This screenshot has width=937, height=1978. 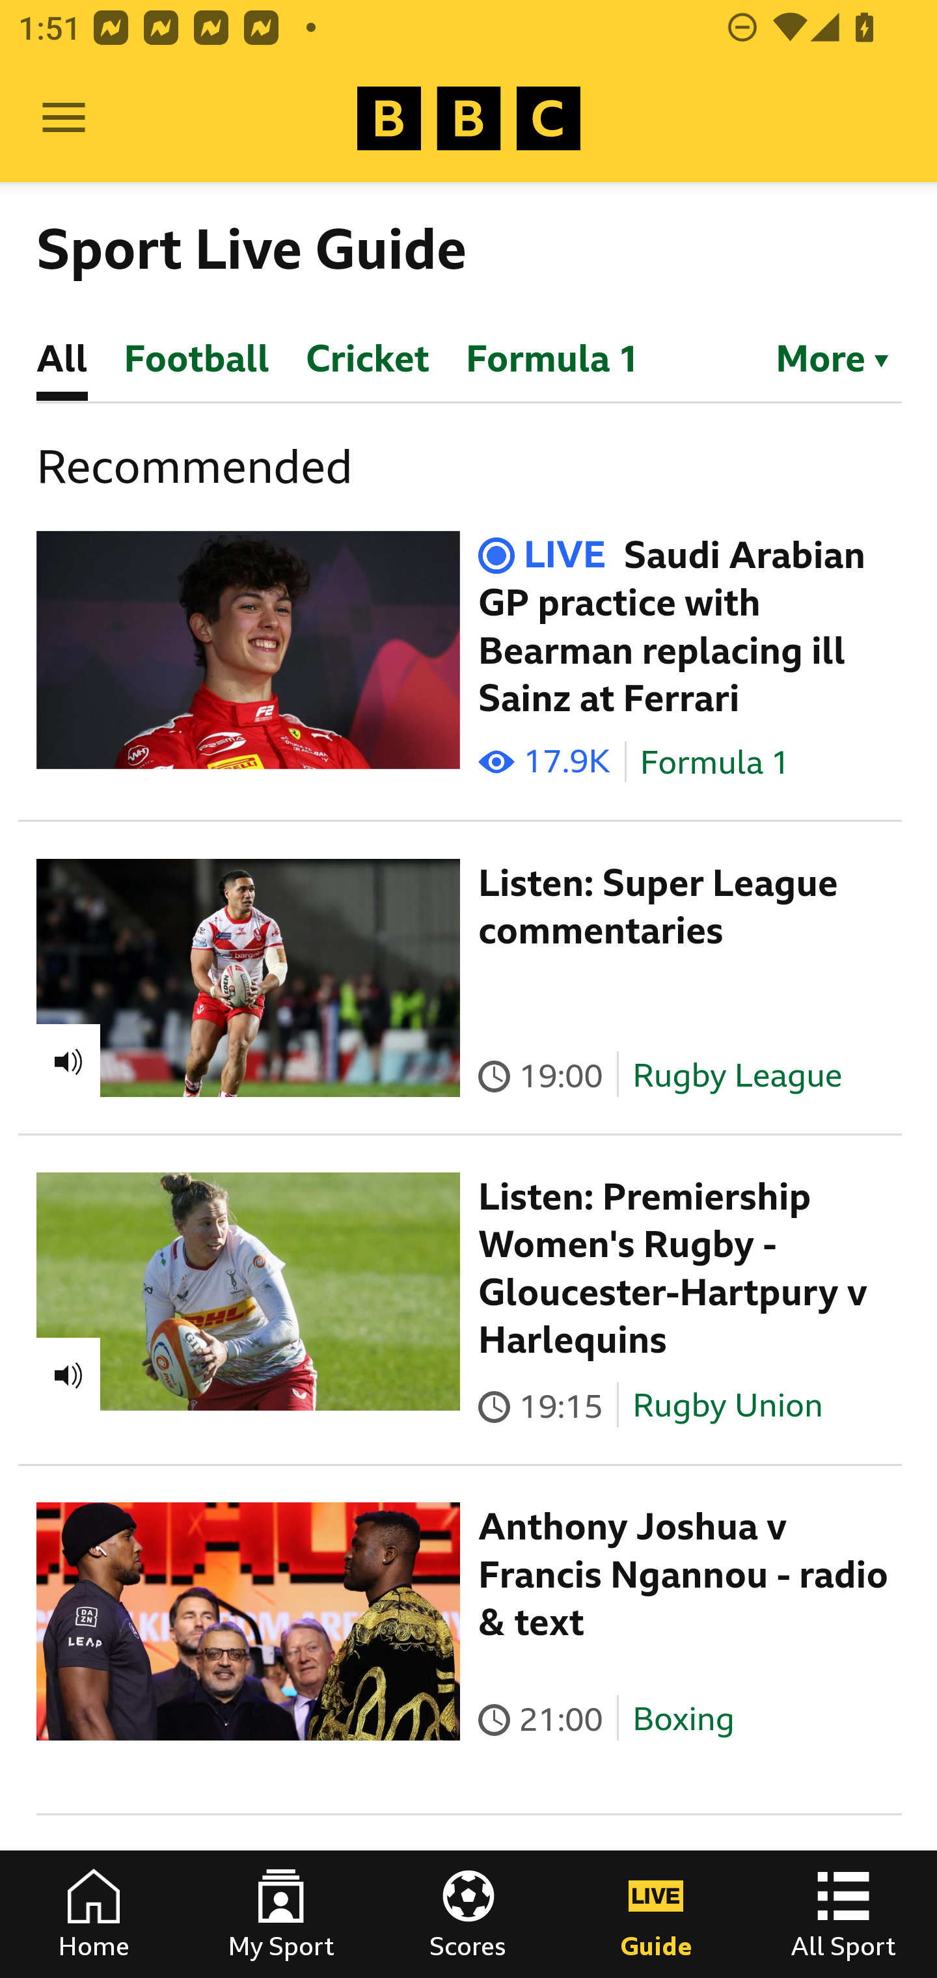 What do you see at coordinates (737, 1075) in the screenshot?
I see `Rugby League` at bounding box center [737, 1075].